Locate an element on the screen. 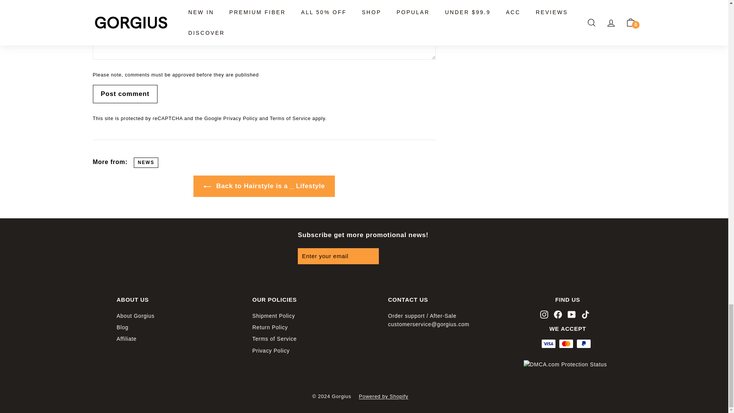 The width and height of the screenshot is (734, 413). Visa is located at coordinates (548, 343).